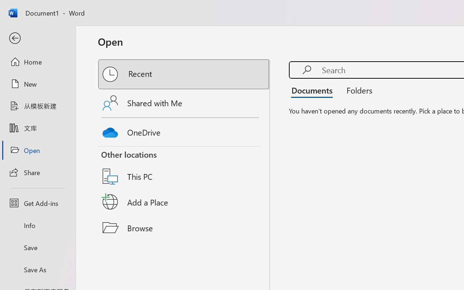 The height and width of the screenshot is (290, 464). I want to click on This PC, so click(184, 167).